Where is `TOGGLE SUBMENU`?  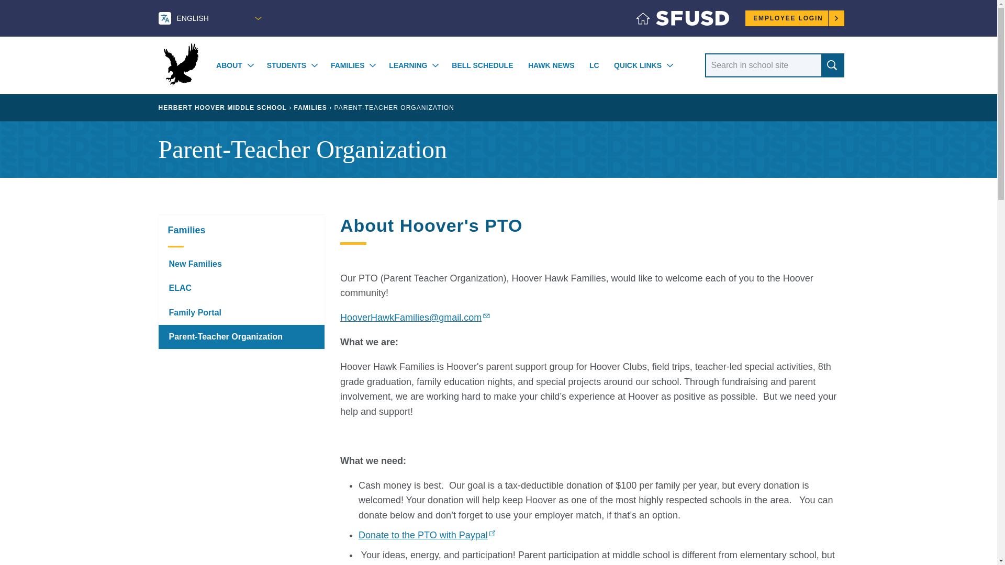 TOGGLE SUBMENU is located at coordinates (435, 66).